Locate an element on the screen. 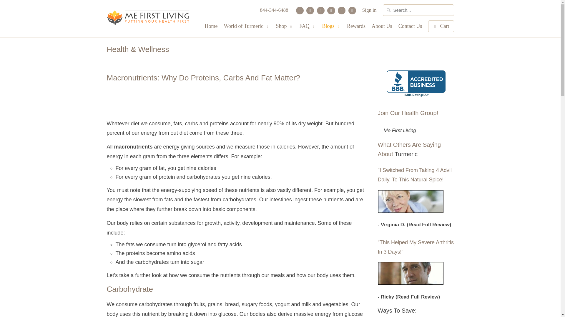  World of Turmeric is located at coordinates (247, 28).